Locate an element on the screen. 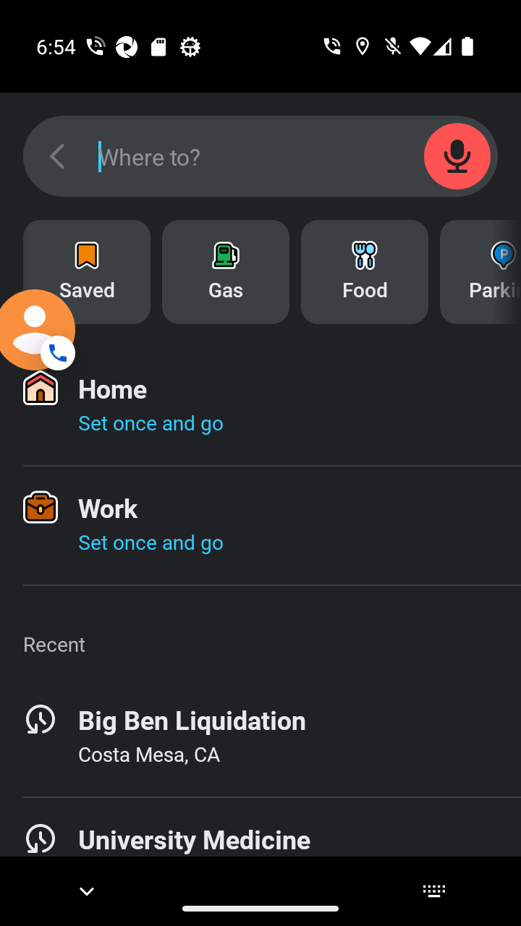 The height and width of the screenshot is (926, 521). Parking is located at coordinates (480, 272).